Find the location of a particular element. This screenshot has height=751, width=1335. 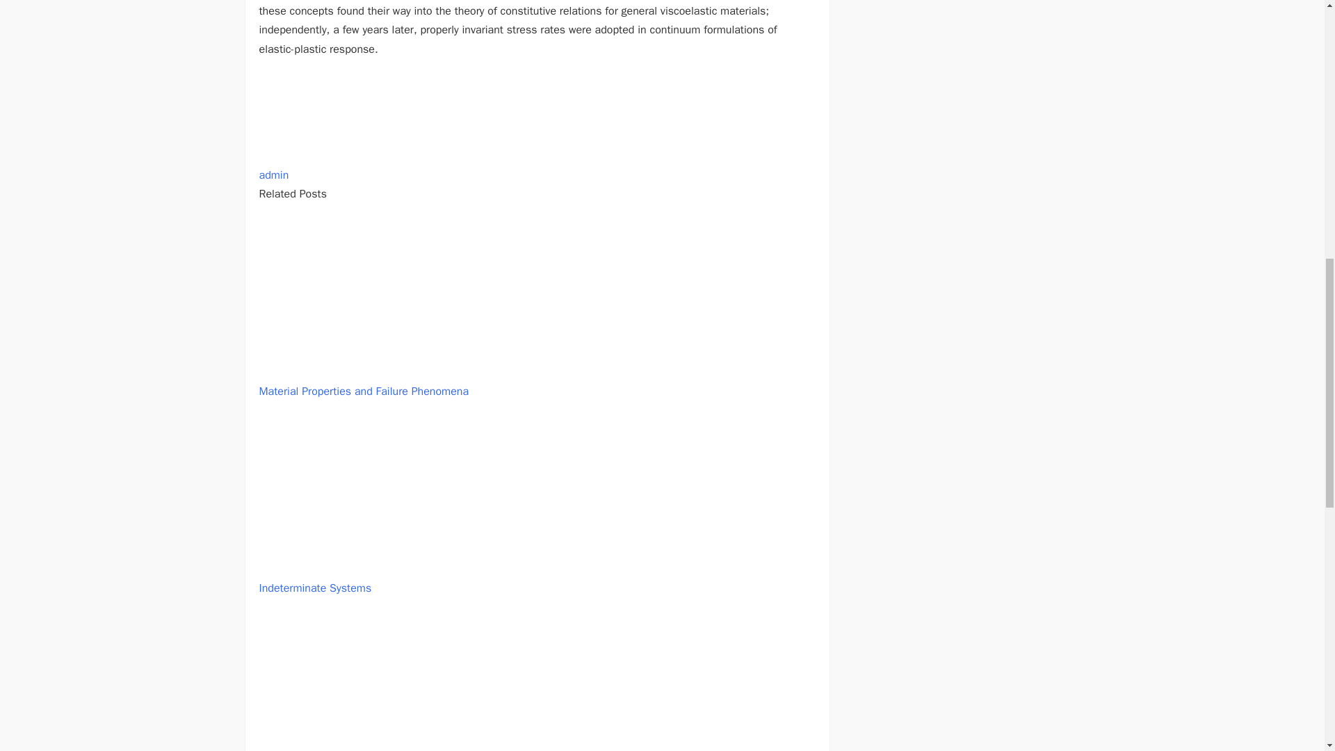

admin is located at coordinates (273, 175).